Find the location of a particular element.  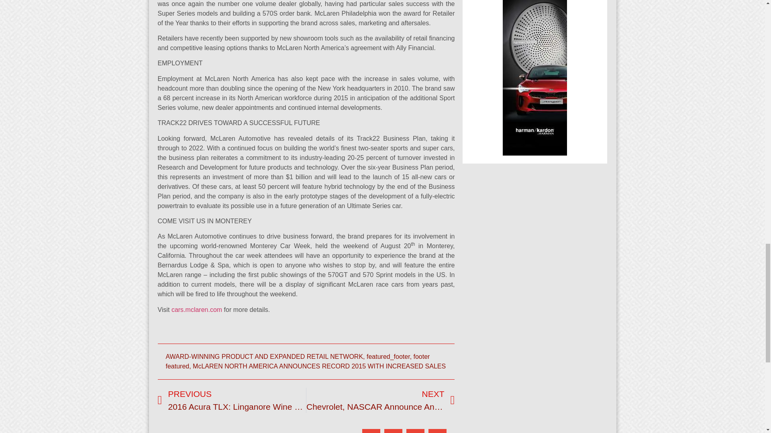

AWARD-WINNING PRODUCT AND EXPANDED RETAIL NETWORK is located at coordinates (264, 356).